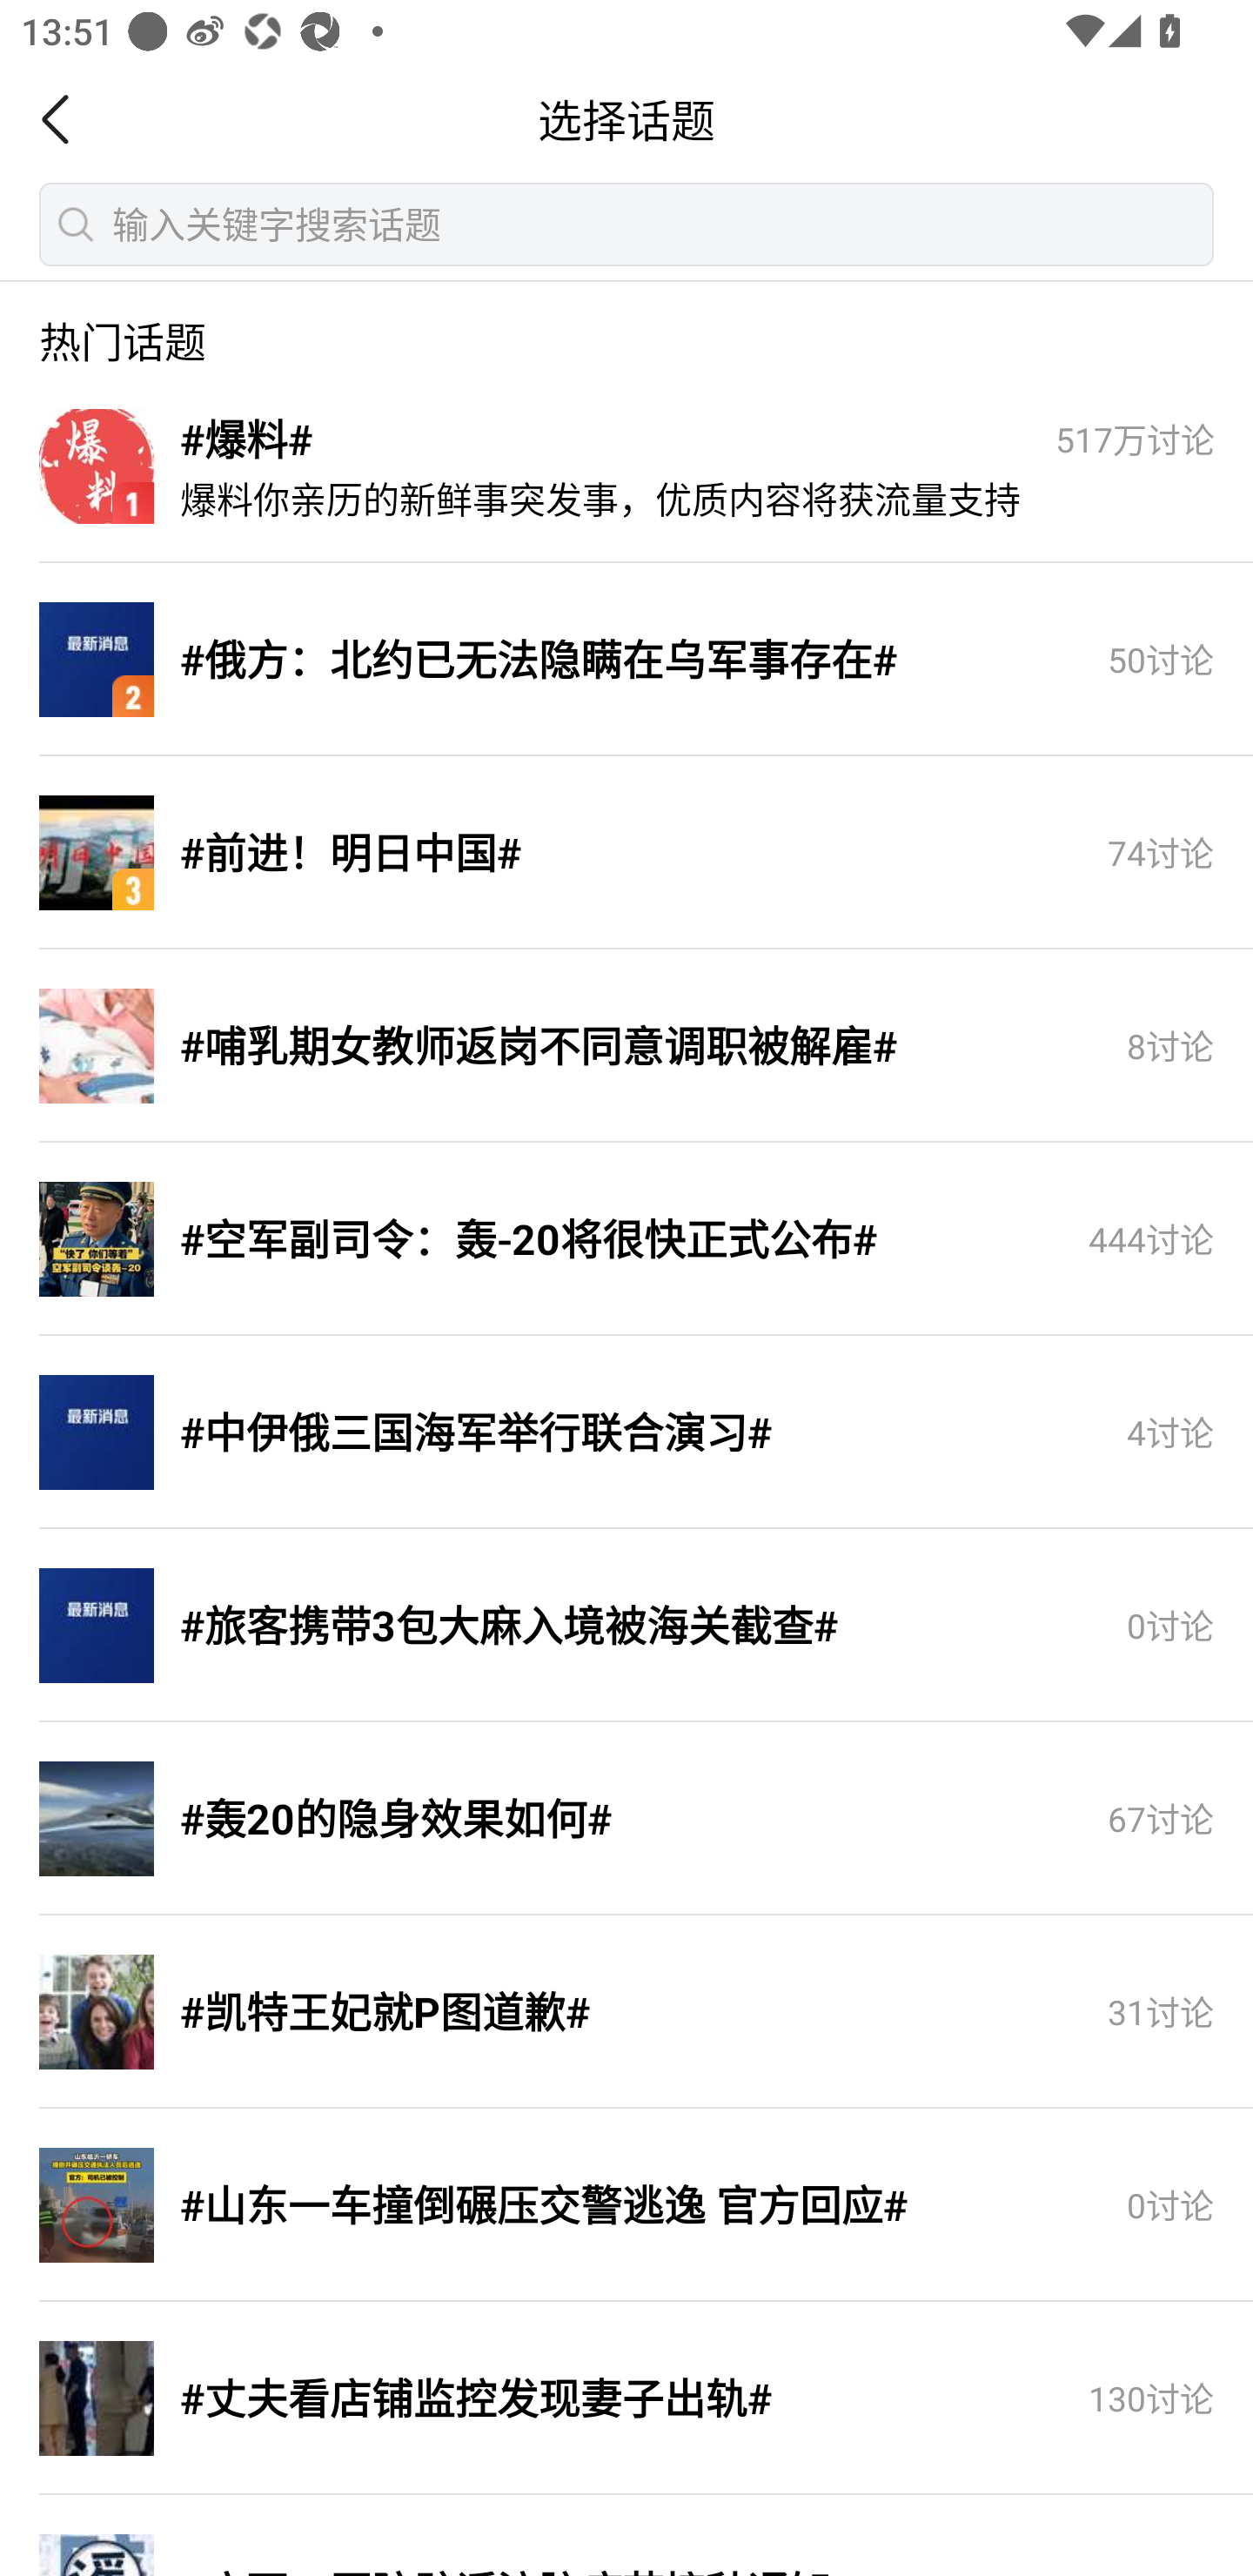 The height and width of the screenshot is (2576, 1253). What do you see at coordinates (626, 467) in the screenshot?
I see `#爆料# 517万讨论 爆料你亲历的新鲜事突发事，优质内容将获流量支持` at bounding box center [626, 467].